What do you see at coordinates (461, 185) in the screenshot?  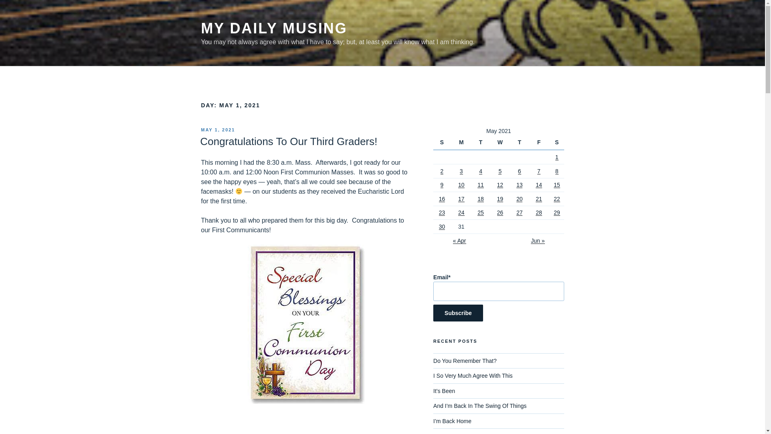 I see `10` at bounding box center [461, 185].